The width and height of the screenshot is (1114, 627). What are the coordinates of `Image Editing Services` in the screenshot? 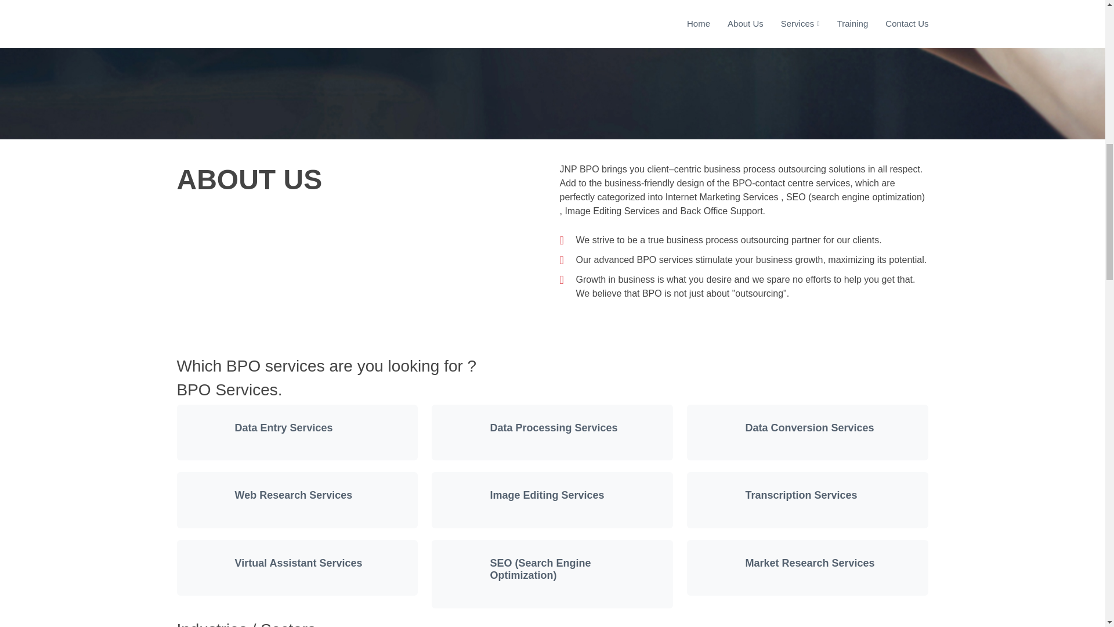 It's located at (547, 495).